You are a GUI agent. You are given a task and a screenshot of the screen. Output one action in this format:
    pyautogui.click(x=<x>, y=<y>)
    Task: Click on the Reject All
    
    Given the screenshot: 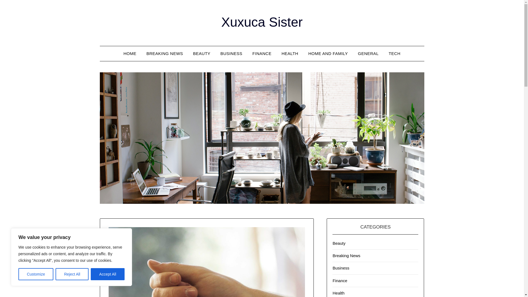 What is the action you would take?
    pyautogui.click(x=72, y=274)
    